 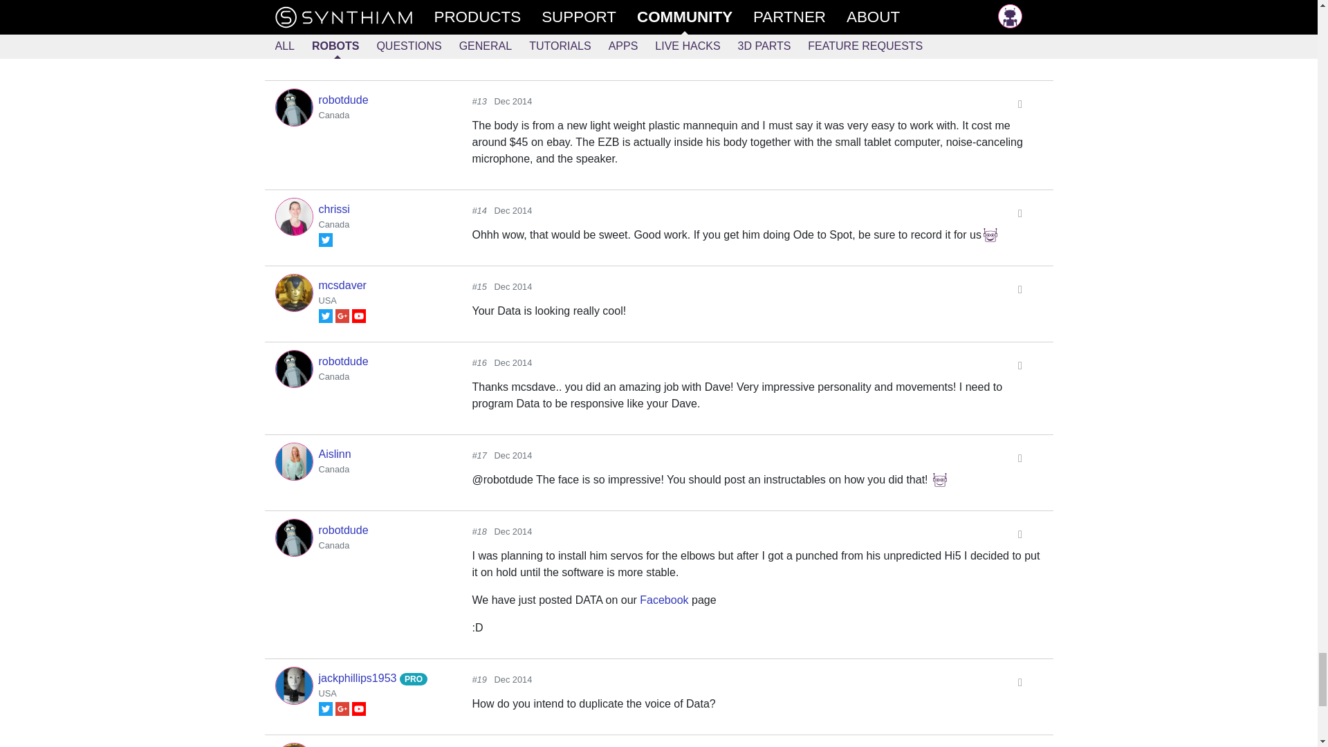 I want to click on 2014-12-12 12:17 UTC, so click(x=513, y=455).